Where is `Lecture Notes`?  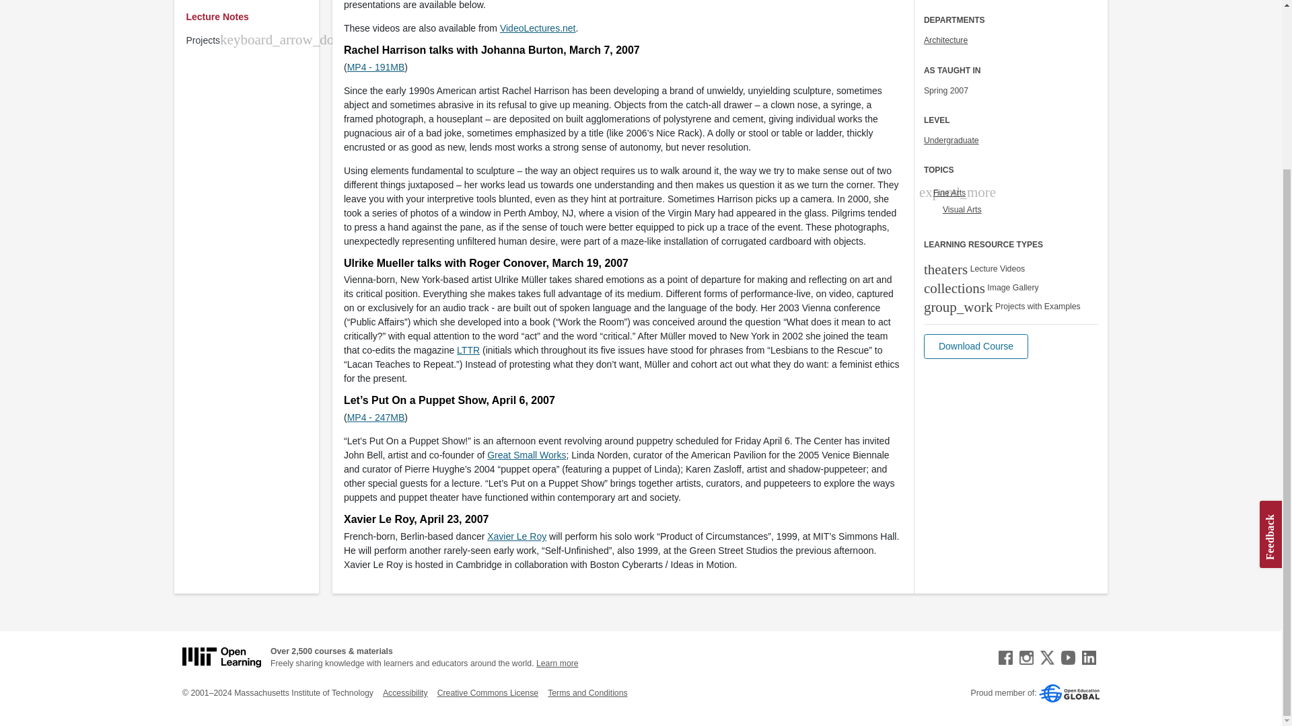
Lecture Notes is located at coordinates (250, 17).